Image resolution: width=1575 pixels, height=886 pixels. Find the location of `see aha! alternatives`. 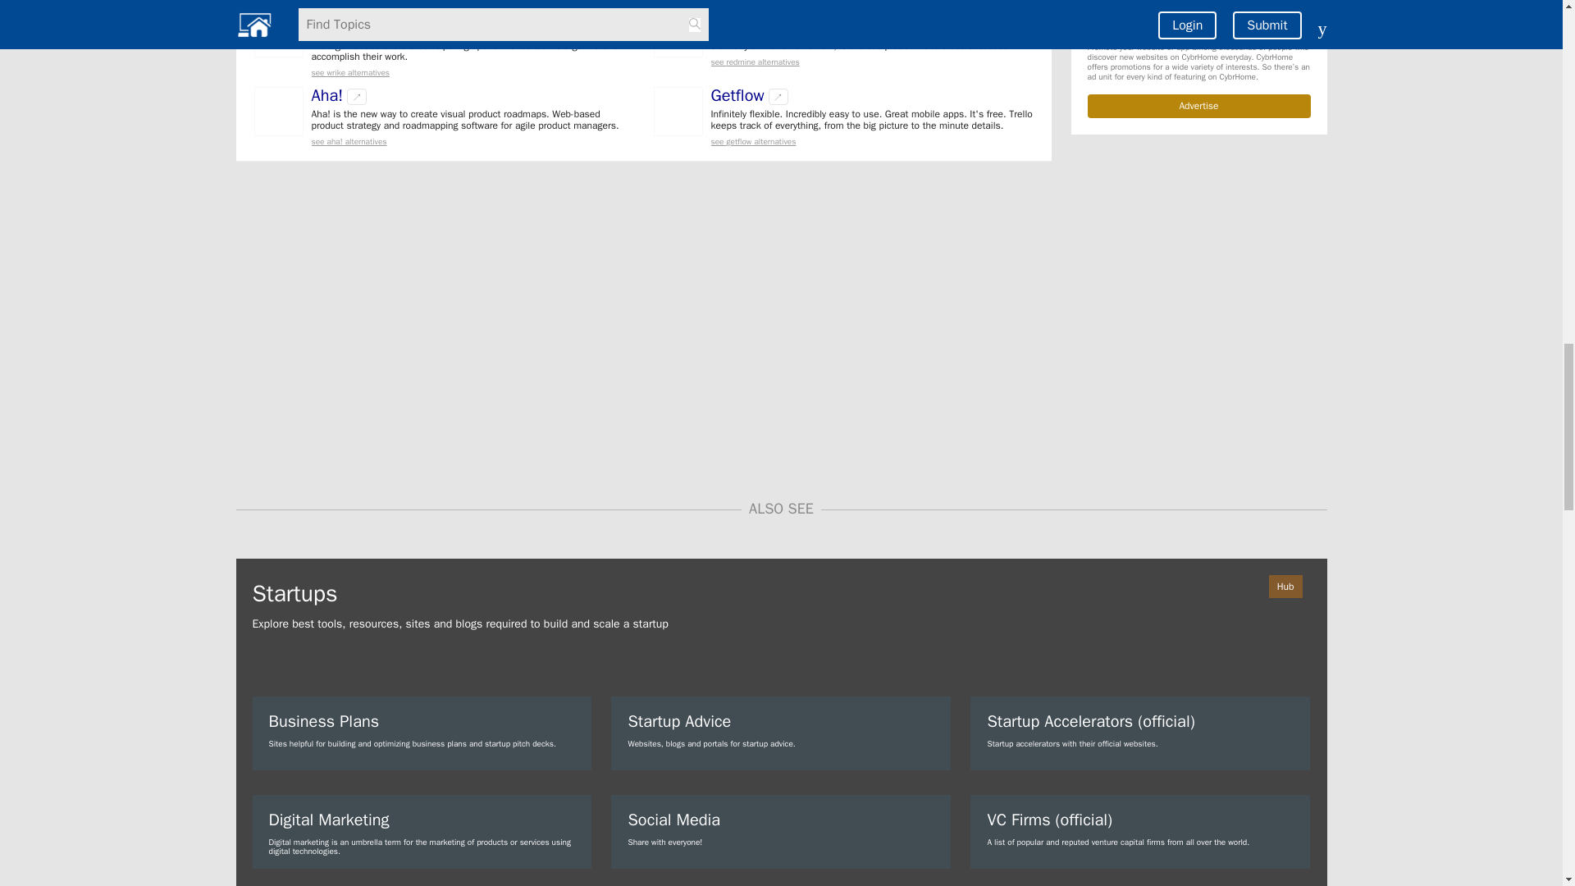

see aha! alternatives is located at coordinates (472, 141).